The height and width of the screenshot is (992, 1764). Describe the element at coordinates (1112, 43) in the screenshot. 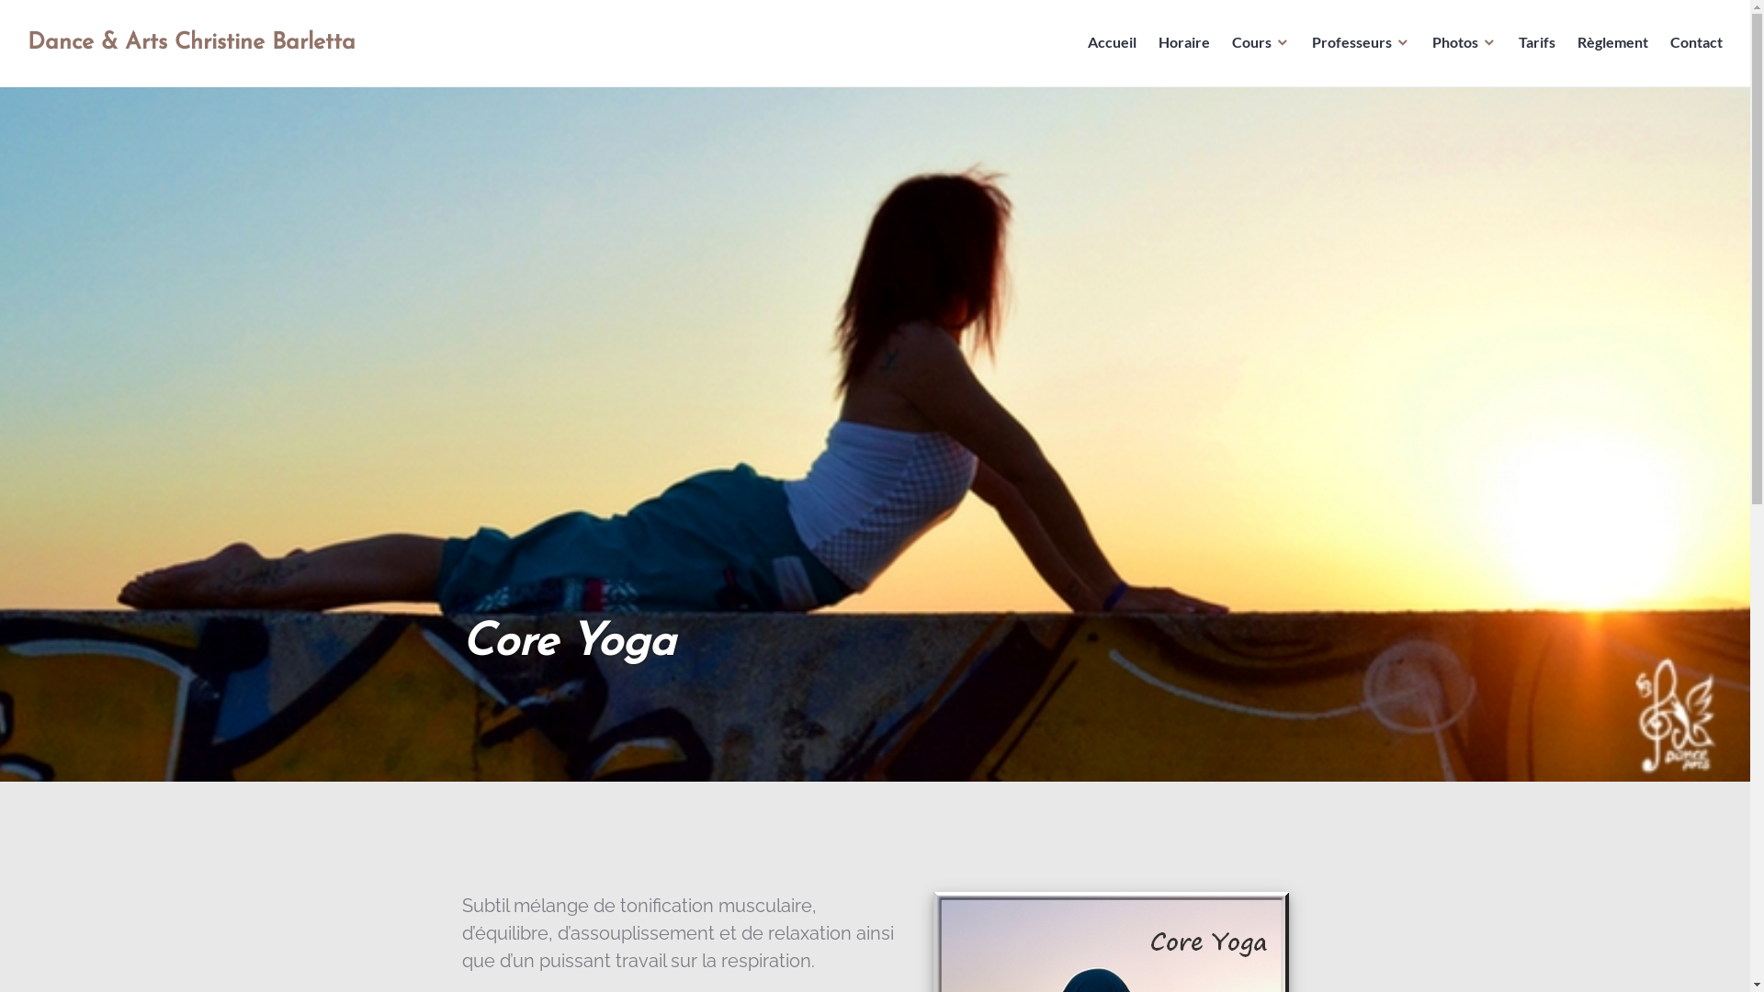

I see `Accueil` at that location.